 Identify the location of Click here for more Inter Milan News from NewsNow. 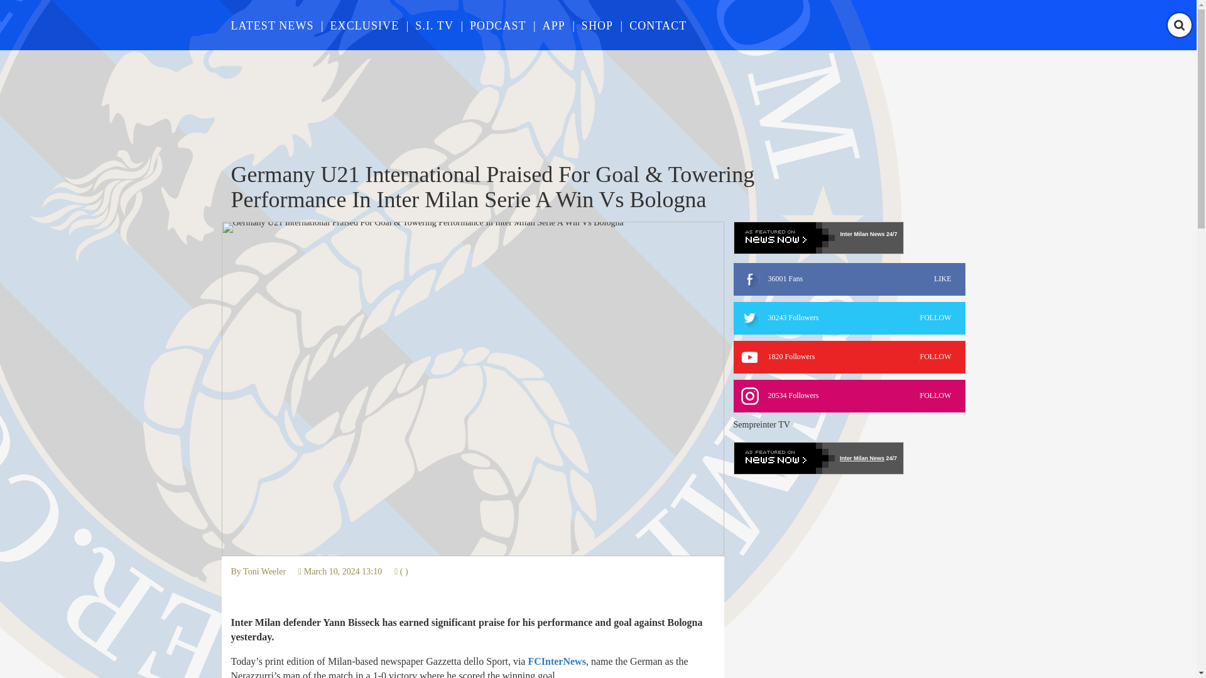
(818, 238).